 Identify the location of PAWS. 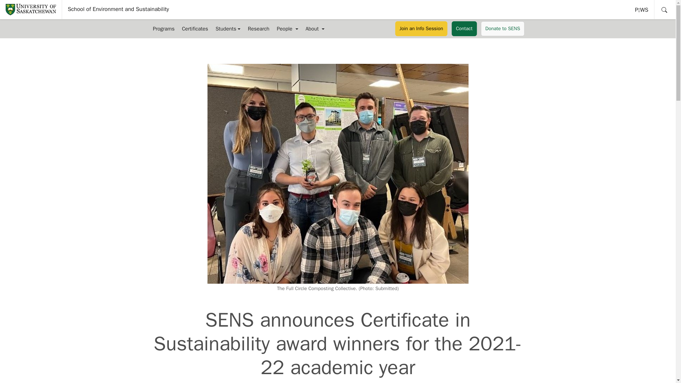
(642, 10).